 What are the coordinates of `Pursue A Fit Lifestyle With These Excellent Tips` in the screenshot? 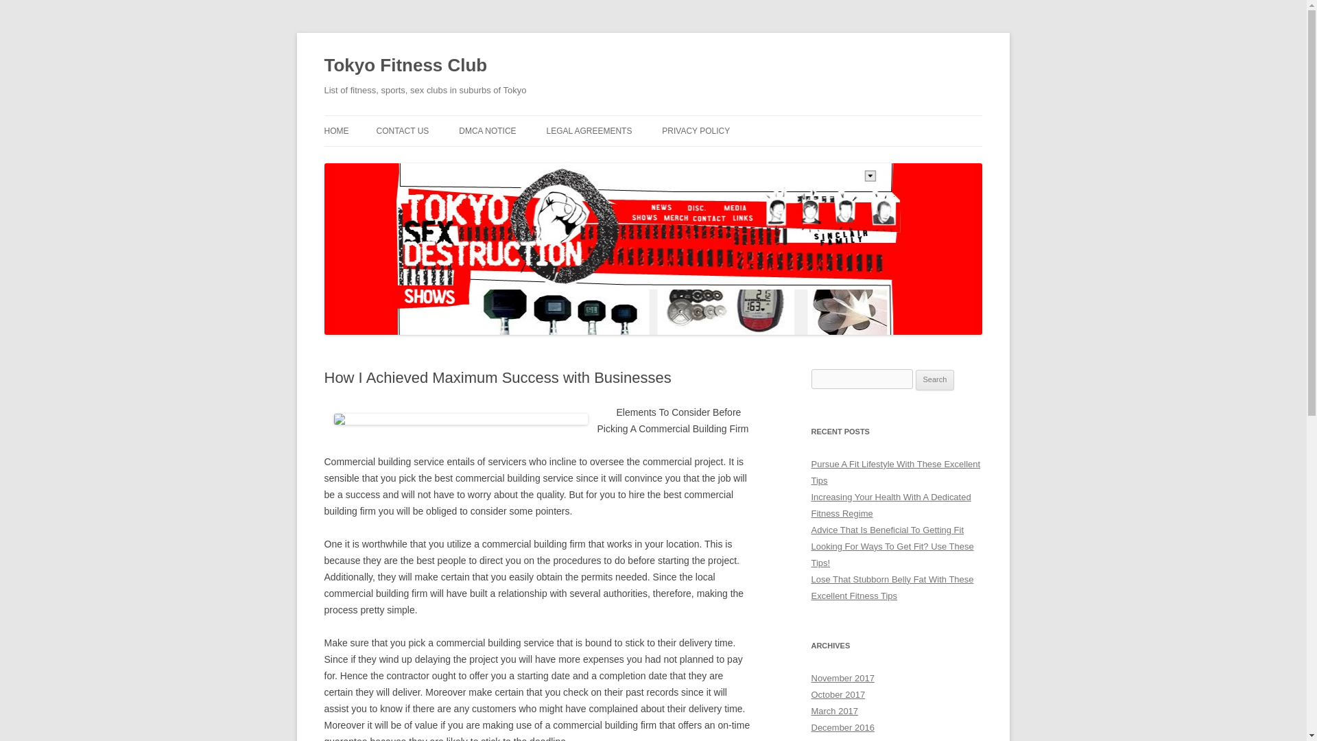 It's located at (895, 472).